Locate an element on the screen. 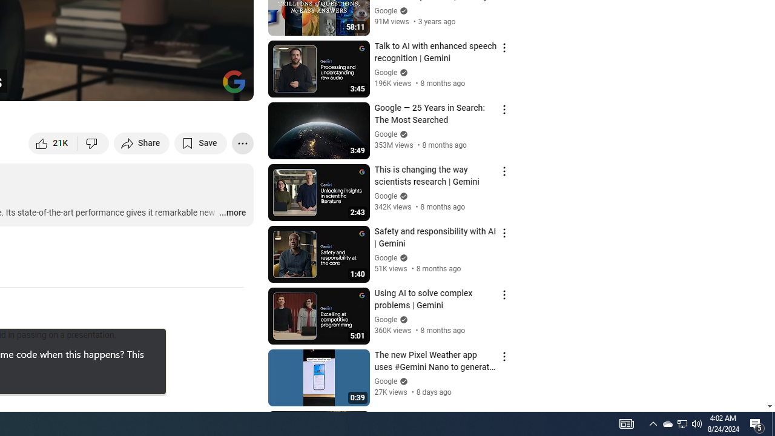 Image resolution: width=775 pixels, height=436 pixels. Theater mode (t) is located at coordinates (202, 86).